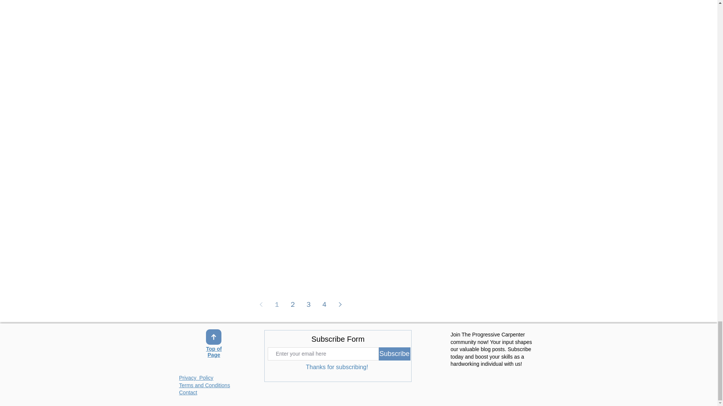  What do you see at coordinates (309, 304) in the screenshot?
I see `3` at bounding box center [309, 304].